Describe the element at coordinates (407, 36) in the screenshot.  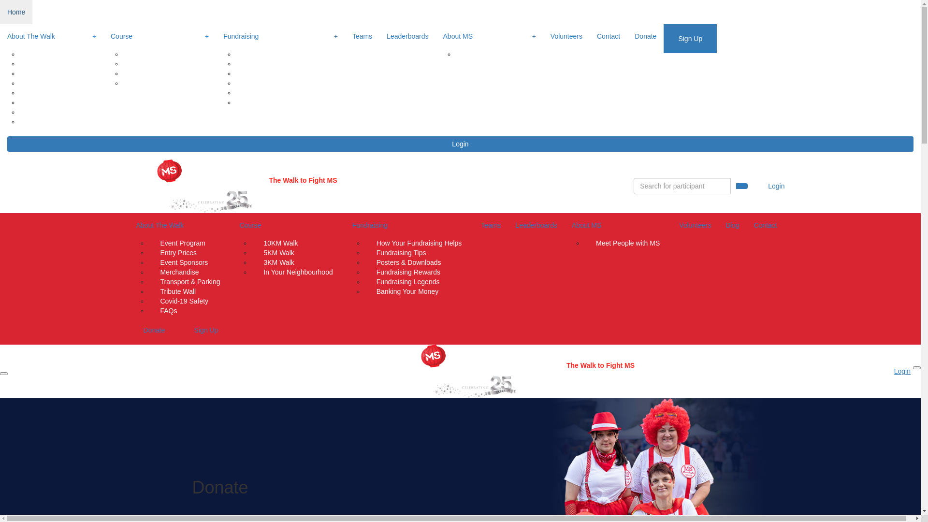
I see `Leaderboards` at that location.